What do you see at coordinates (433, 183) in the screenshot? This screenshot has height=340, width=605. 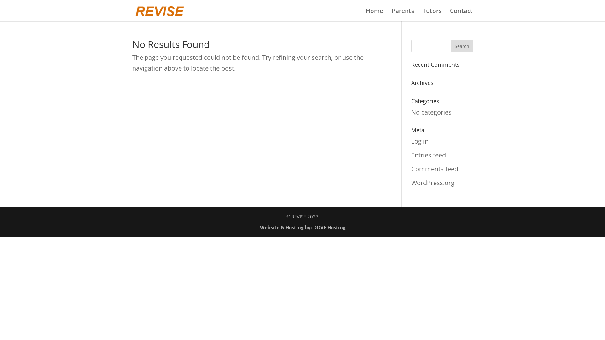 I see `WordPress.org` at bounding box center [433, 183].